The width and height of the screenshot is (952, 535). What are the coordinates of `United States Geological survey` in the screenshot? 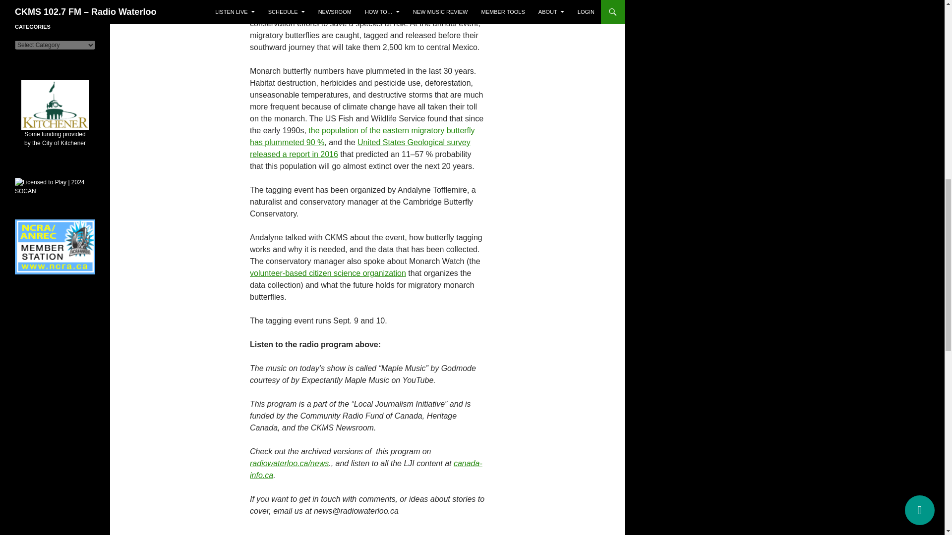 It's located at (414, 142).